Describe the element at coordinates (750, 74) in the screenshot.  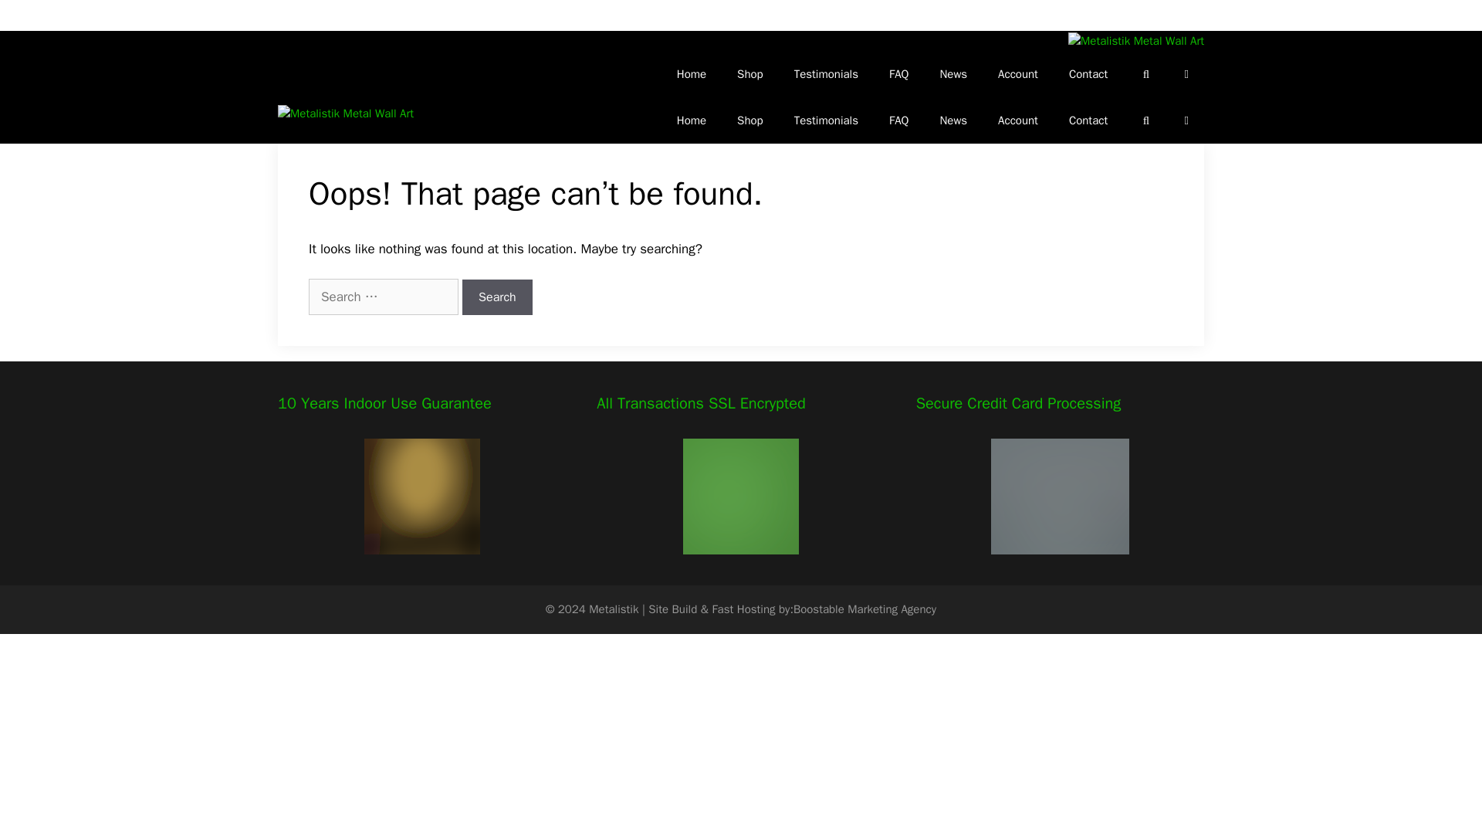
I see `Shop` at that location.